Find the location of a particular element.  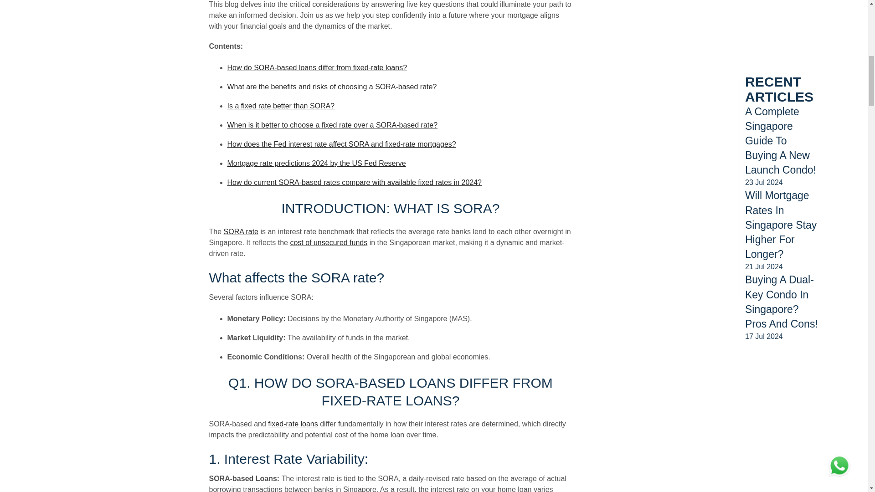

fixed-rate loans is located at coordinates (293, 424).